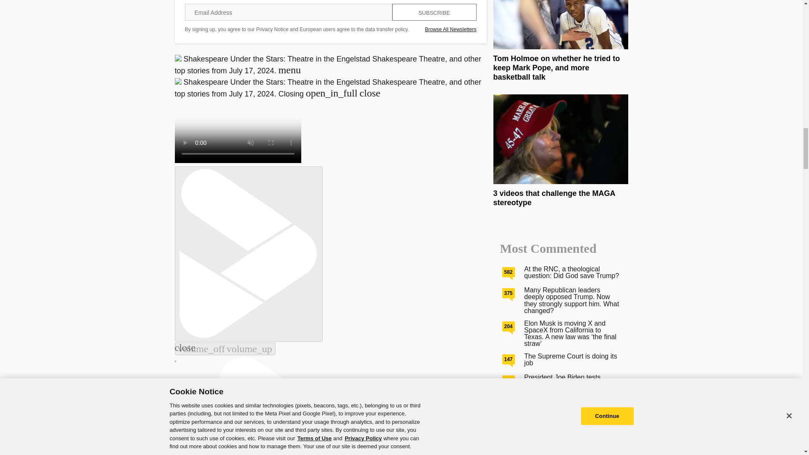 The height and width of the screenshot is (455, 809). What do you see at coordinates (450, 29) in the screenshot?
I see `Browse All Newsletters` at bounding box center [450, 29].